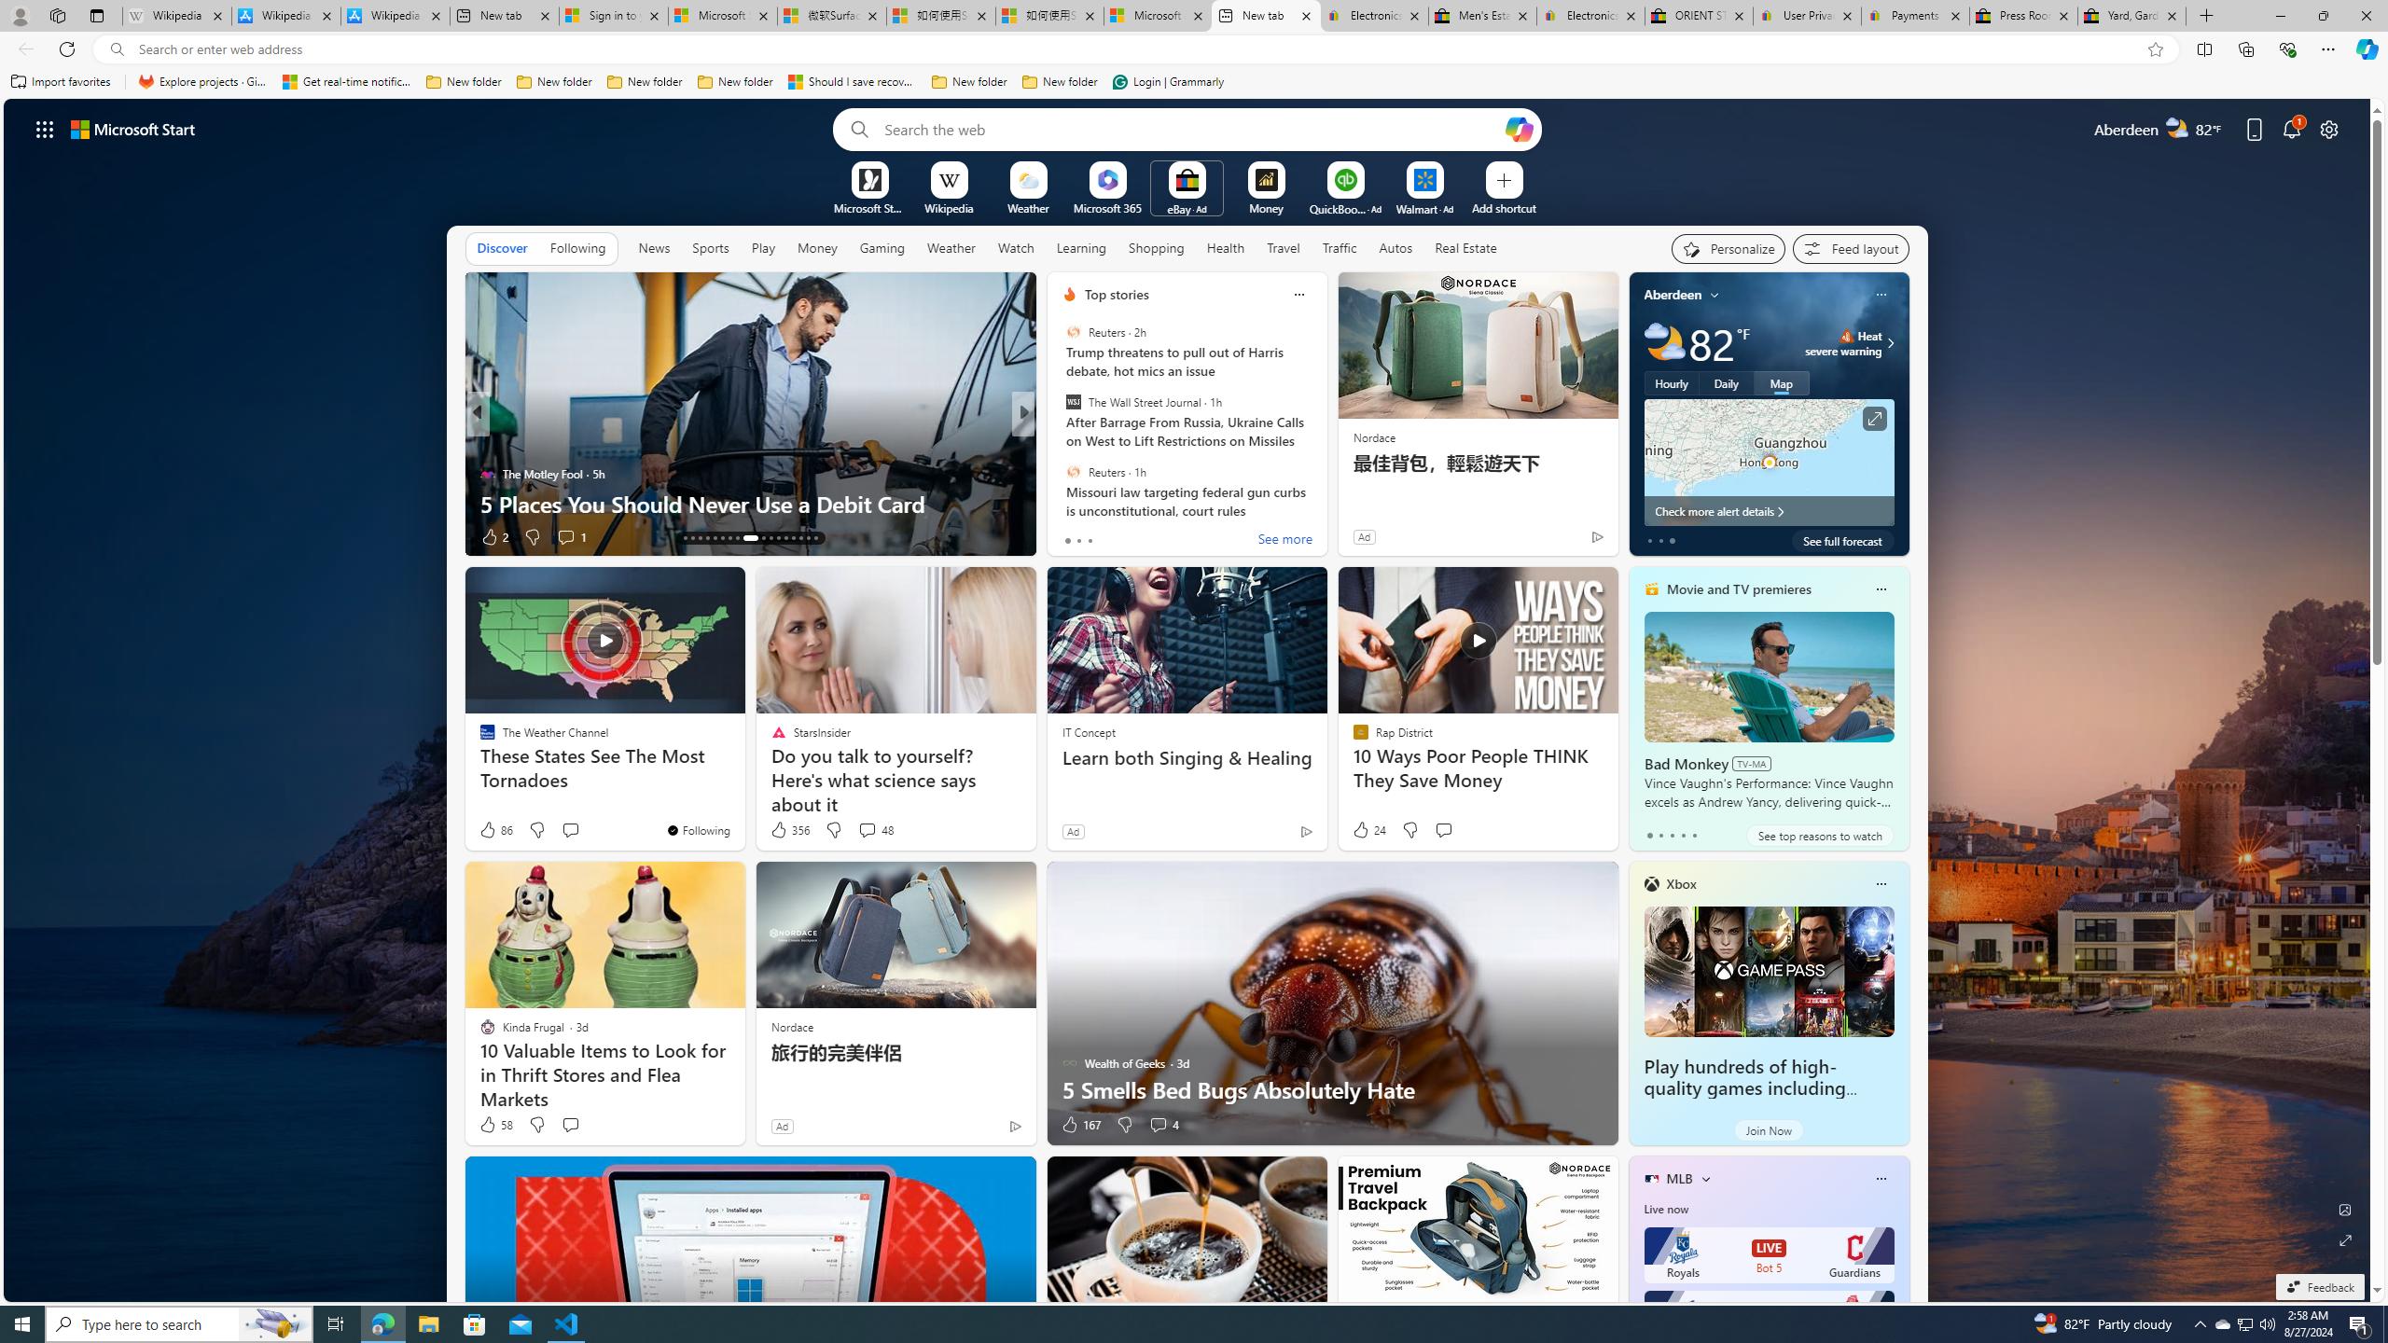 Image resolution: width=2388 pixels, height=1343 pixels. I want to click on Ad, so click(782, 1126).